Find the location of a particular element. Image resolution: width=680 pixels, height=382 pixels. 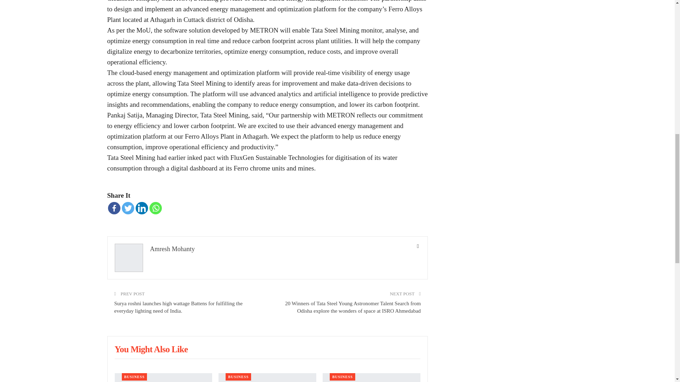

BUSINESS is located at coordinates (135, 377).